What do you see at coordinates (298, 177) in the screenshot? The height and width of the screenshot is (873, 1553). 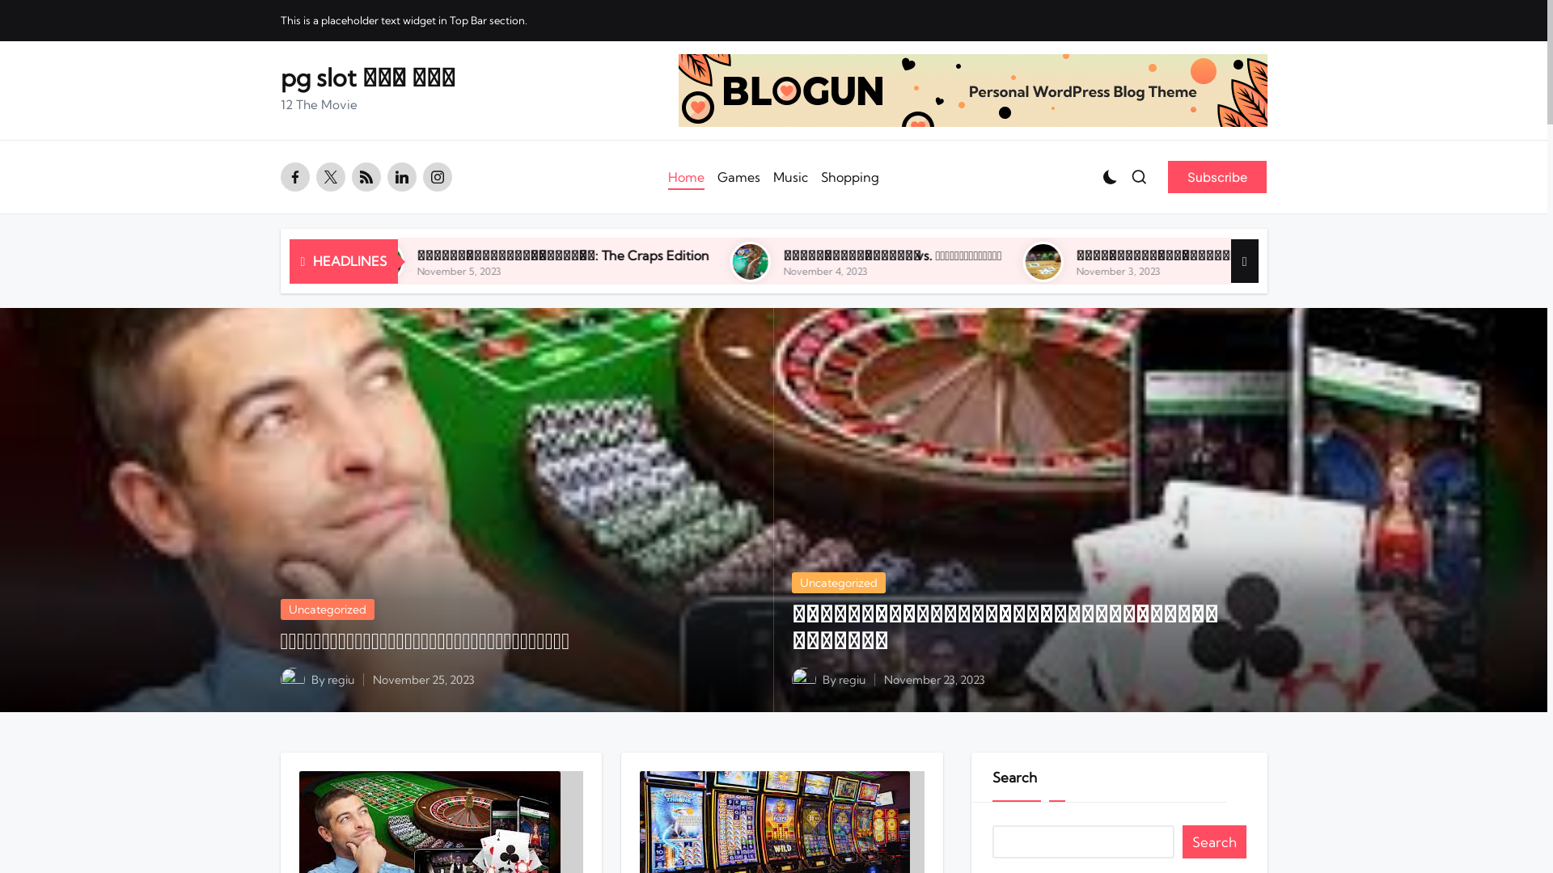 I see `facebook.com` at bounding box center [298, 177].